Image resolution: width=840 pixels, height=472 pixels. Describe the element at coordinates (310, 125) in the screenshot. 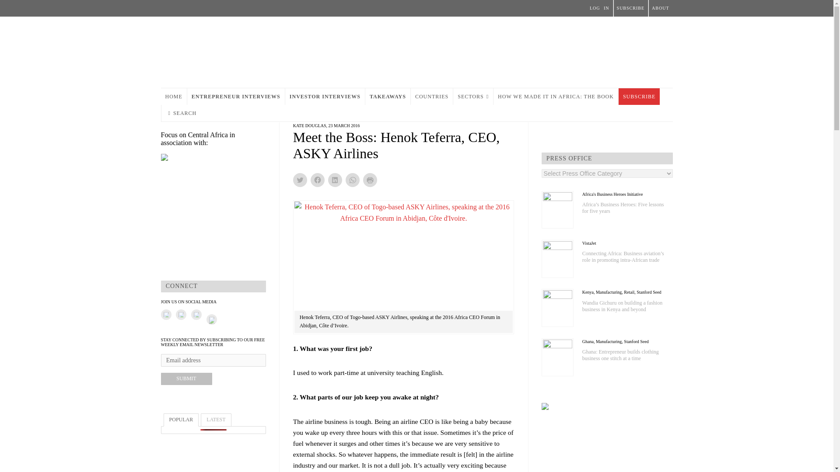

I see `KATE DOUGLAS` at that location.